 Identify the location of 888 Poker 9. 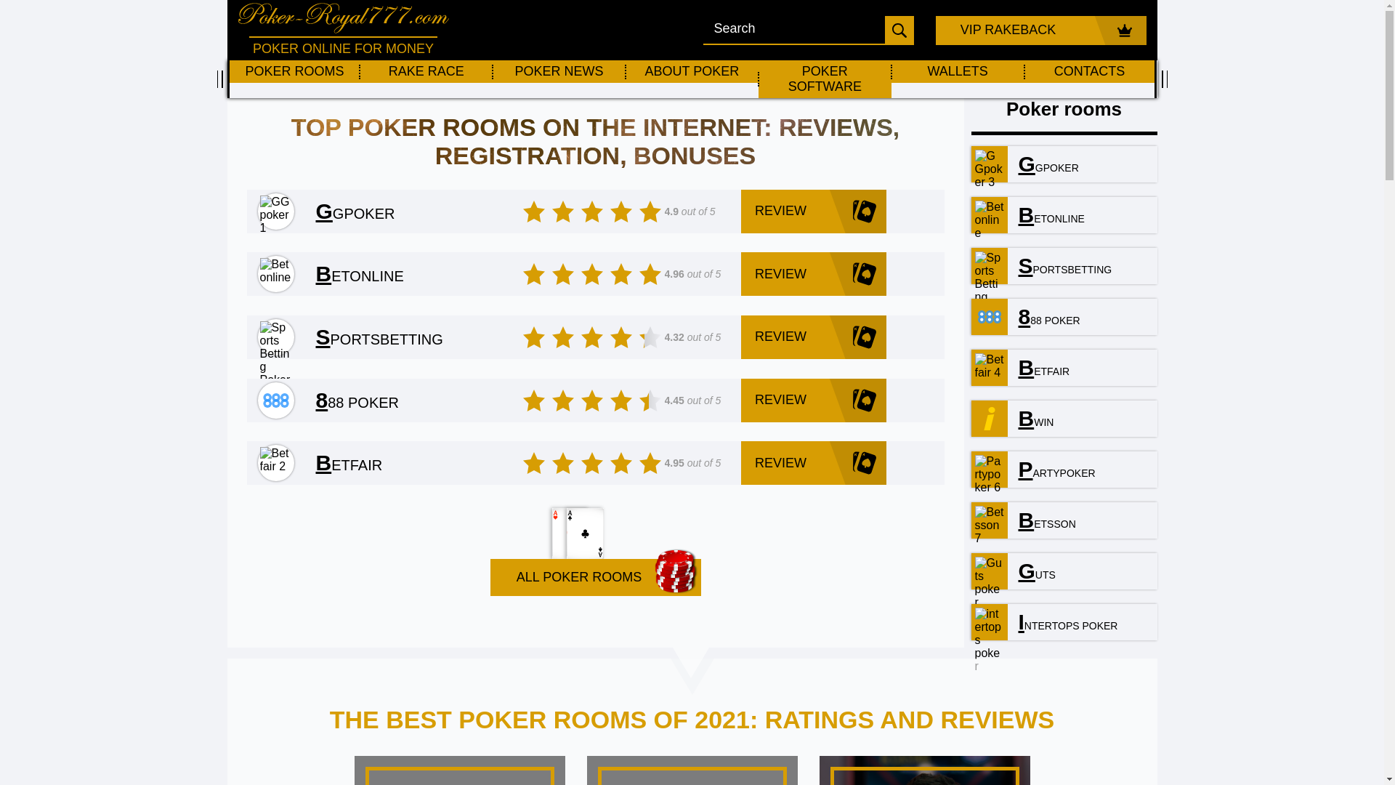
(990, 316).